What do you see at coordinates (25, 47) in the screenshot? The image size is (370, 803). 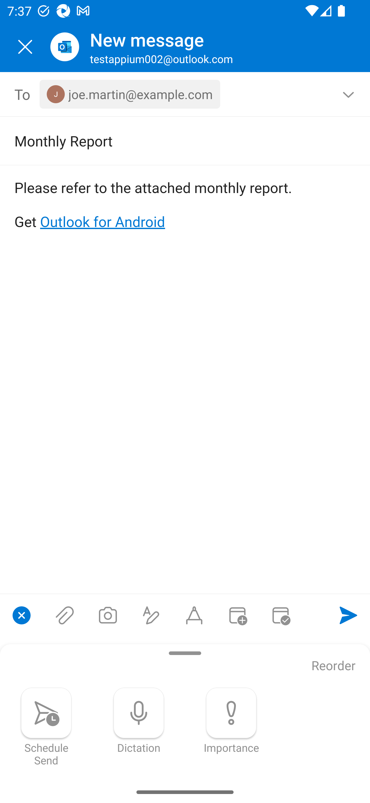 I see `Close` at bounding box center [25, 47].